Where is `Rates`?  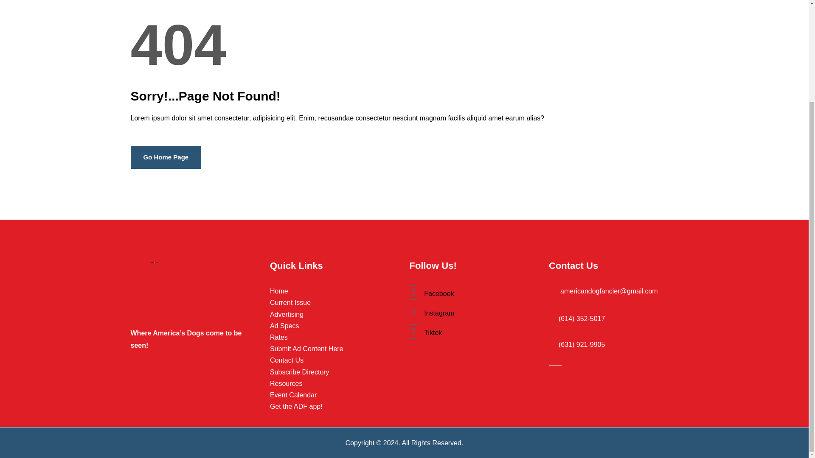 Rates is located at coordinates (334, 337).